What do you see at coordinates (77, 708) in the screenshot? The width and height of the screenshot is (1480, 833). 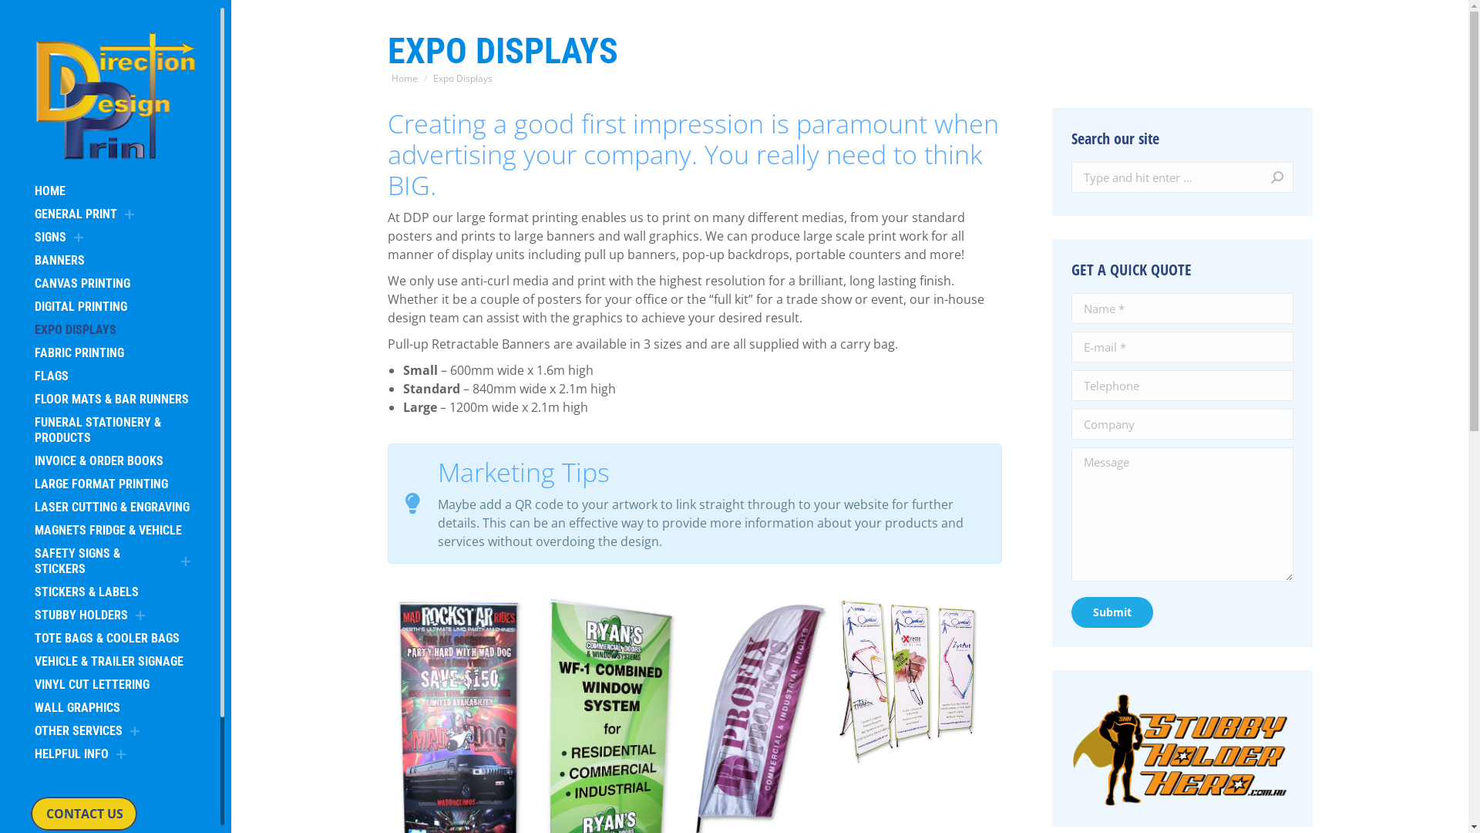 I see `WALL GRAPHICS` at bounding box center [77, 708].